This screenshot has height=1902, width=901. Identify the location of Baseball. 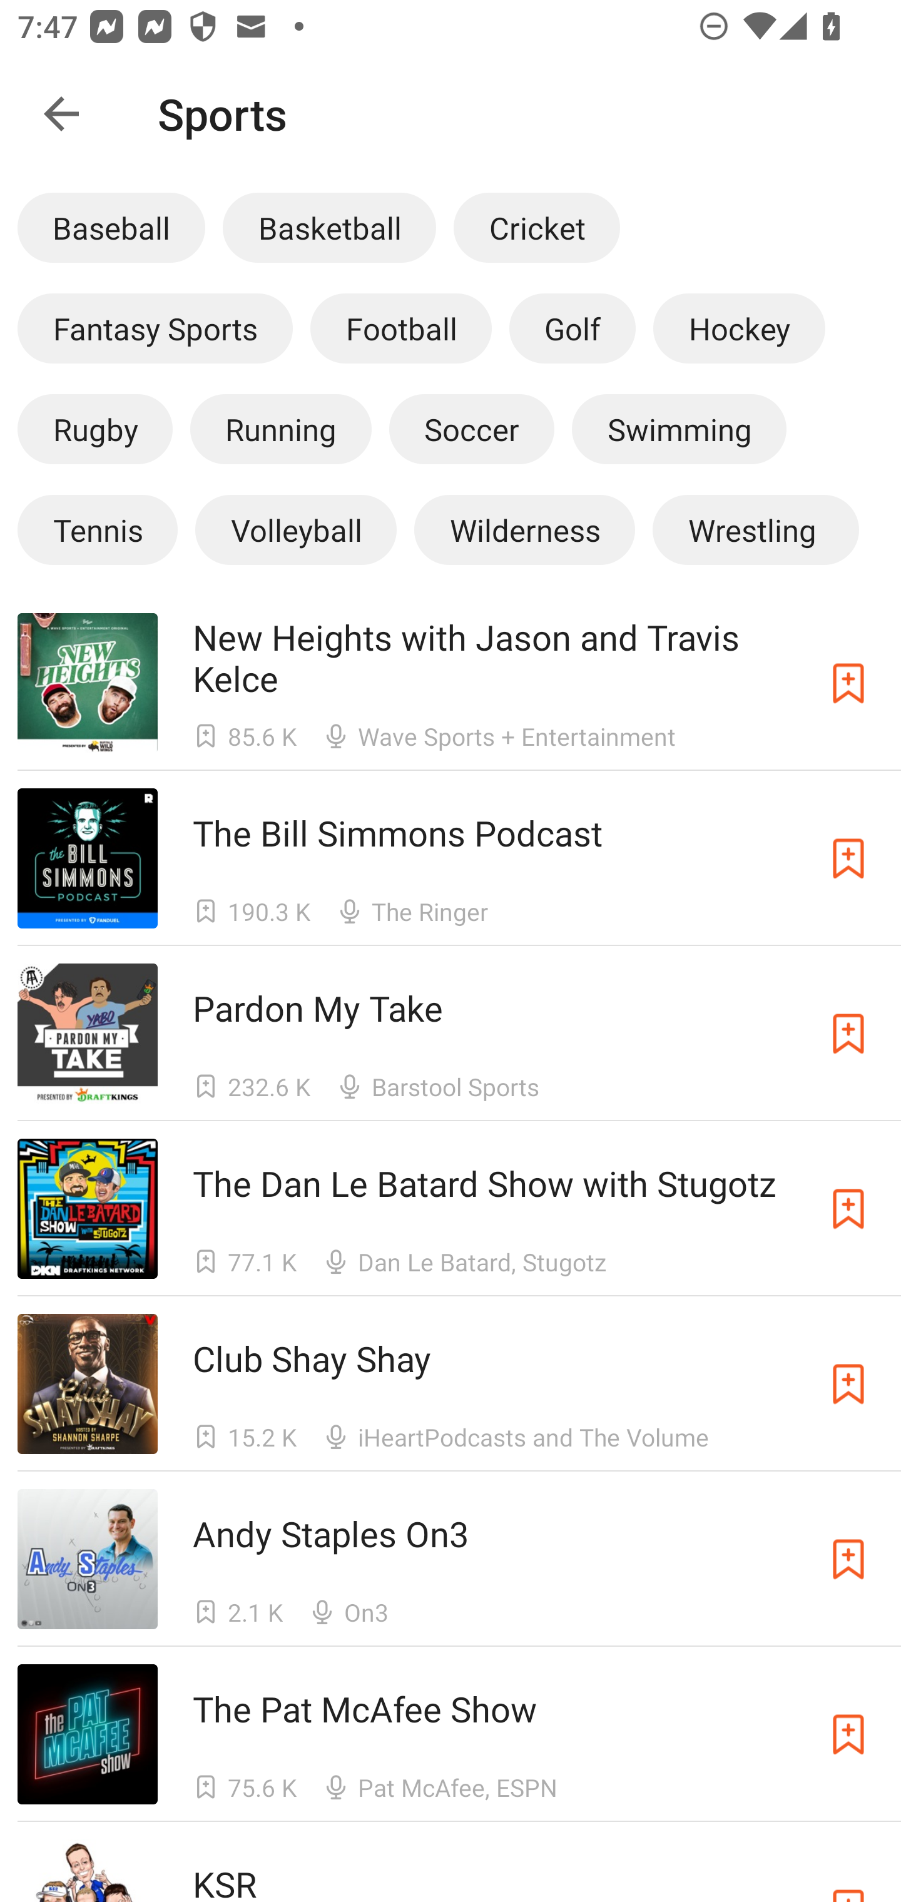
(111, 227).